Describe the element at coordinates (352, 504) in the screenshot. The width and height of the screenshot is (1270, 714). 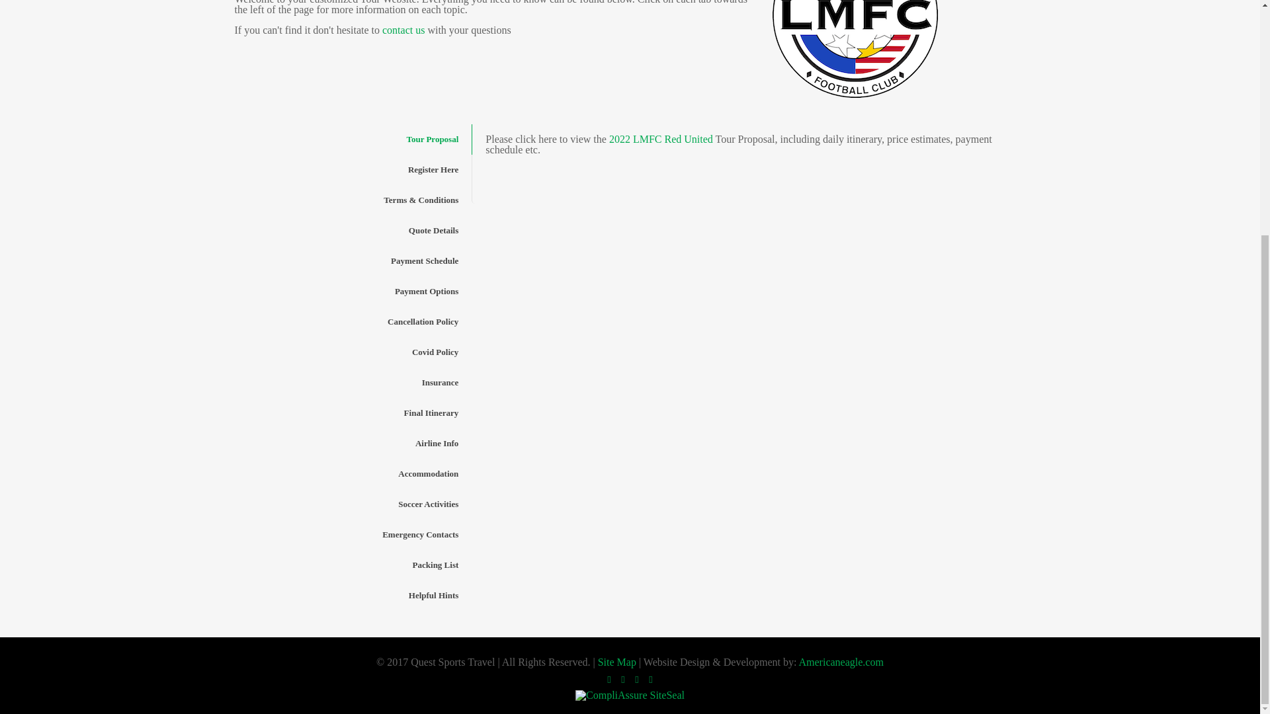
I see `Soccer Activities` at that location.